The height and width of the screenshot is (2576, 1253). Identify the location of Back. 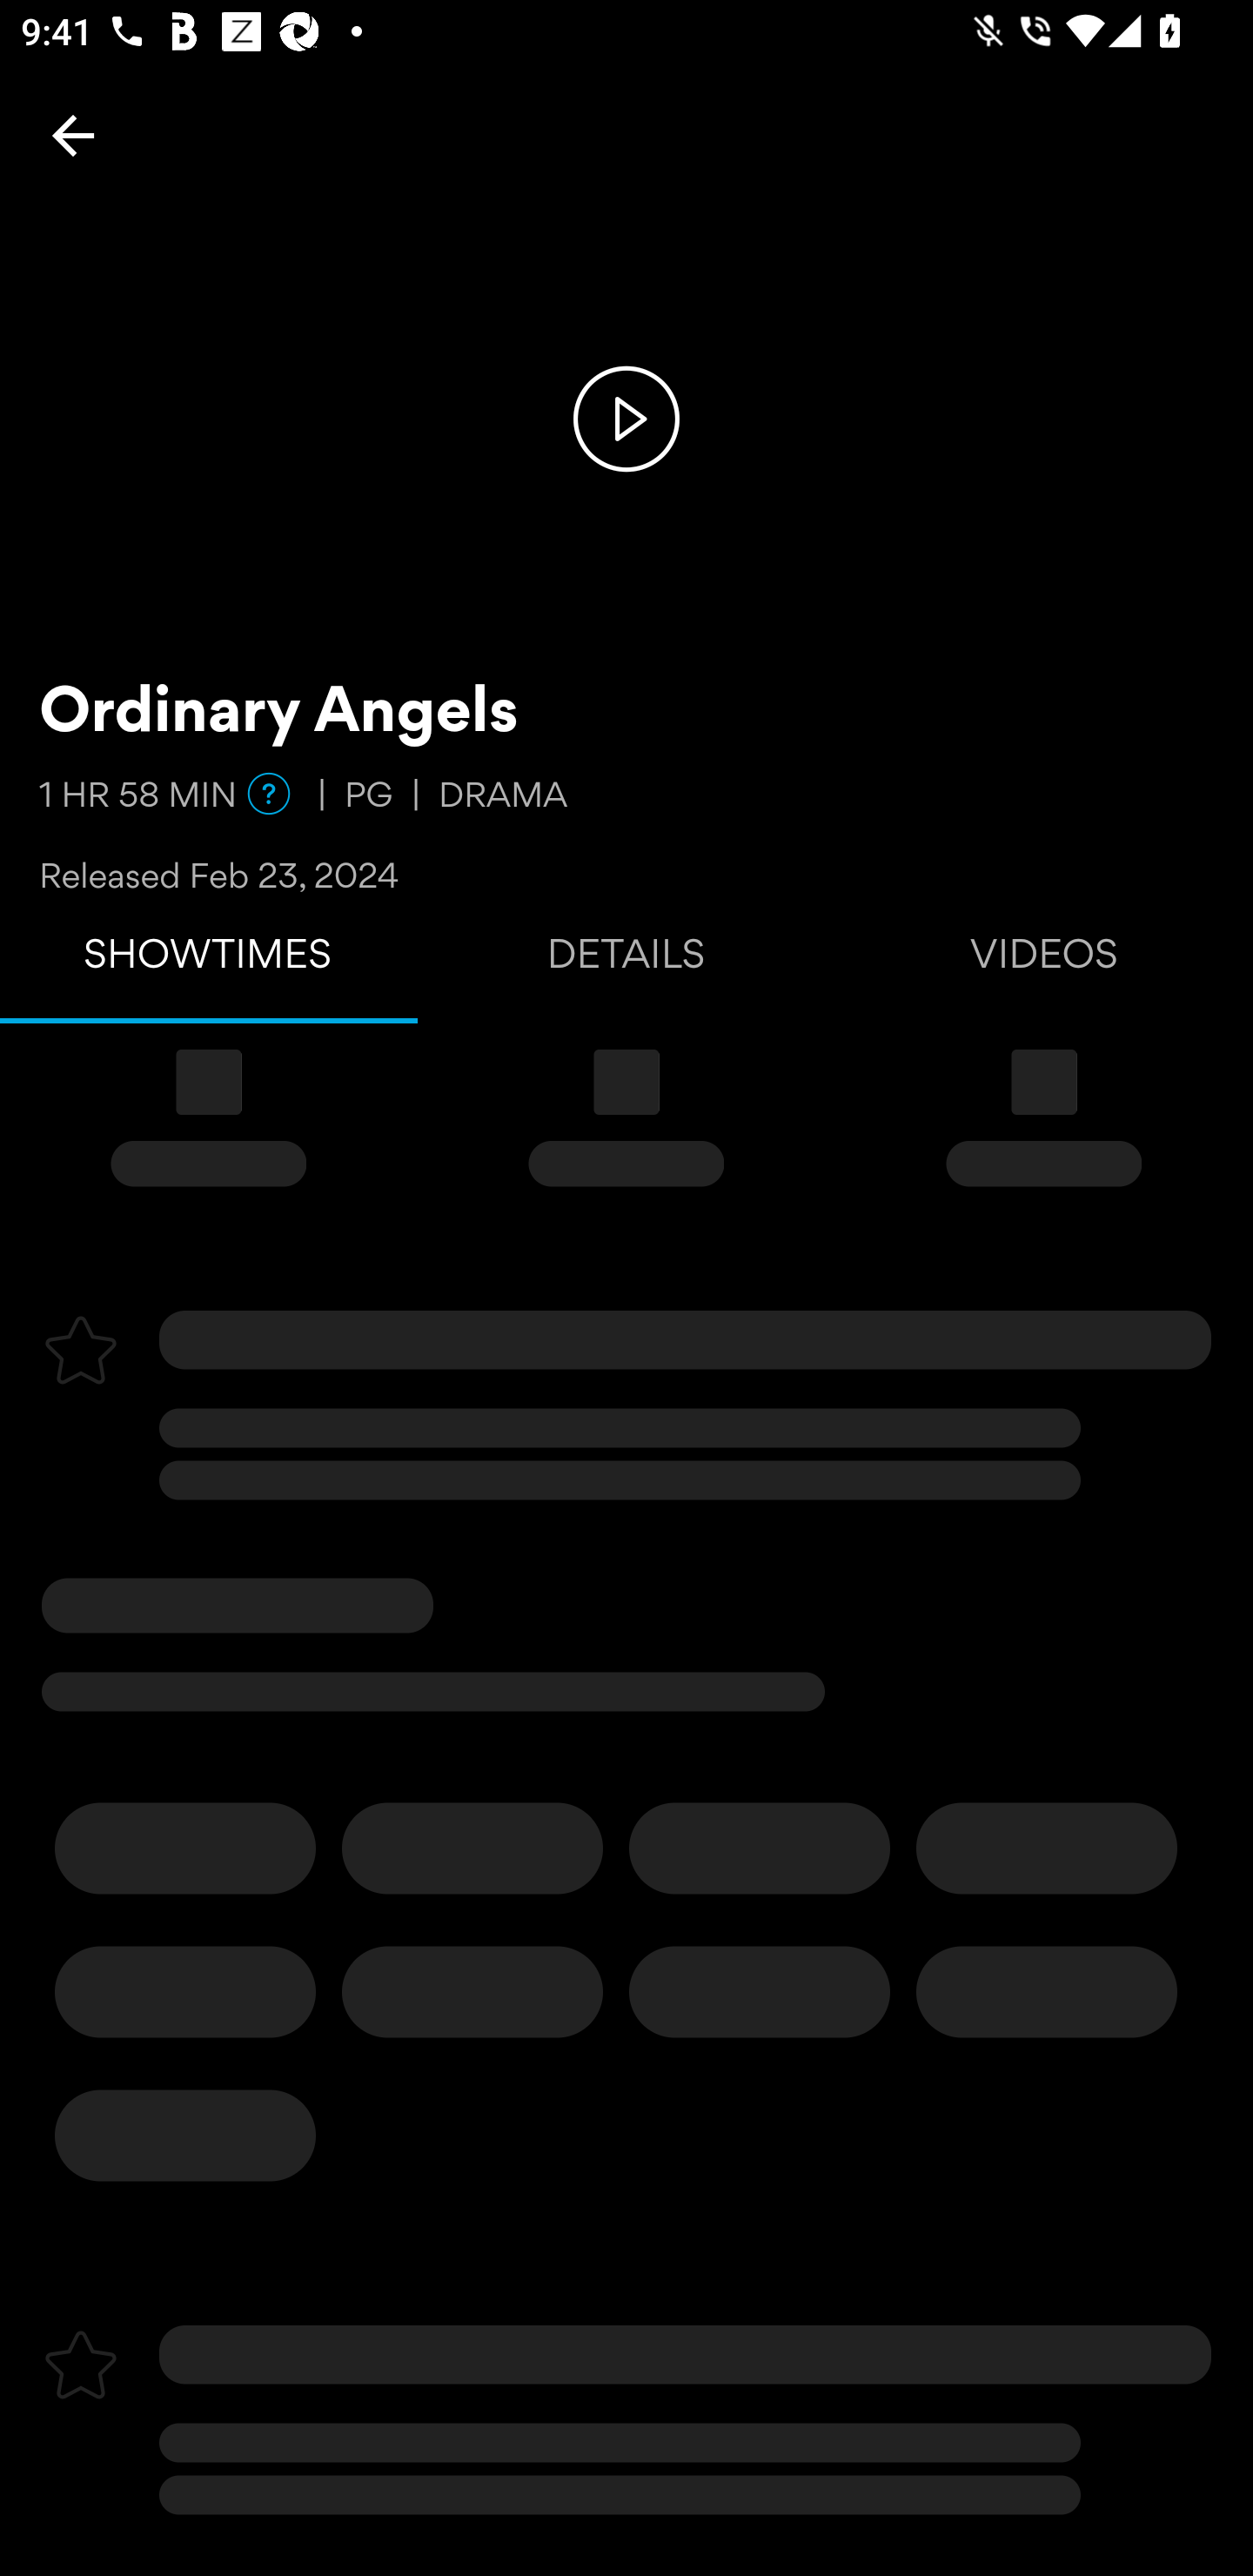
(73, 135).